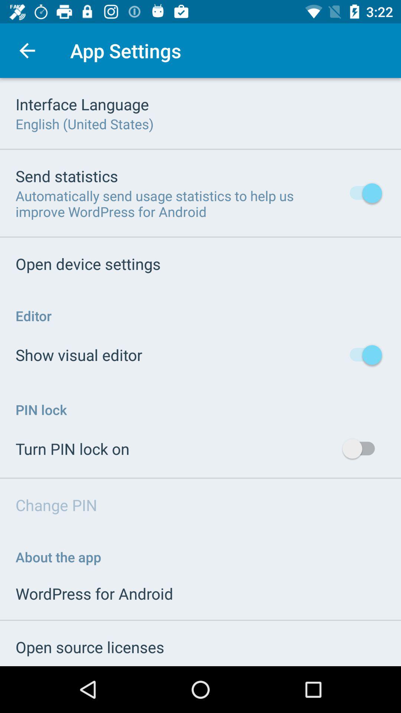 This screenshot has height=713, width=401. What do you see at coordinates (56, 505) in the screenshot?
I see `turn off change pin icon` at bounding box center [56, 505].